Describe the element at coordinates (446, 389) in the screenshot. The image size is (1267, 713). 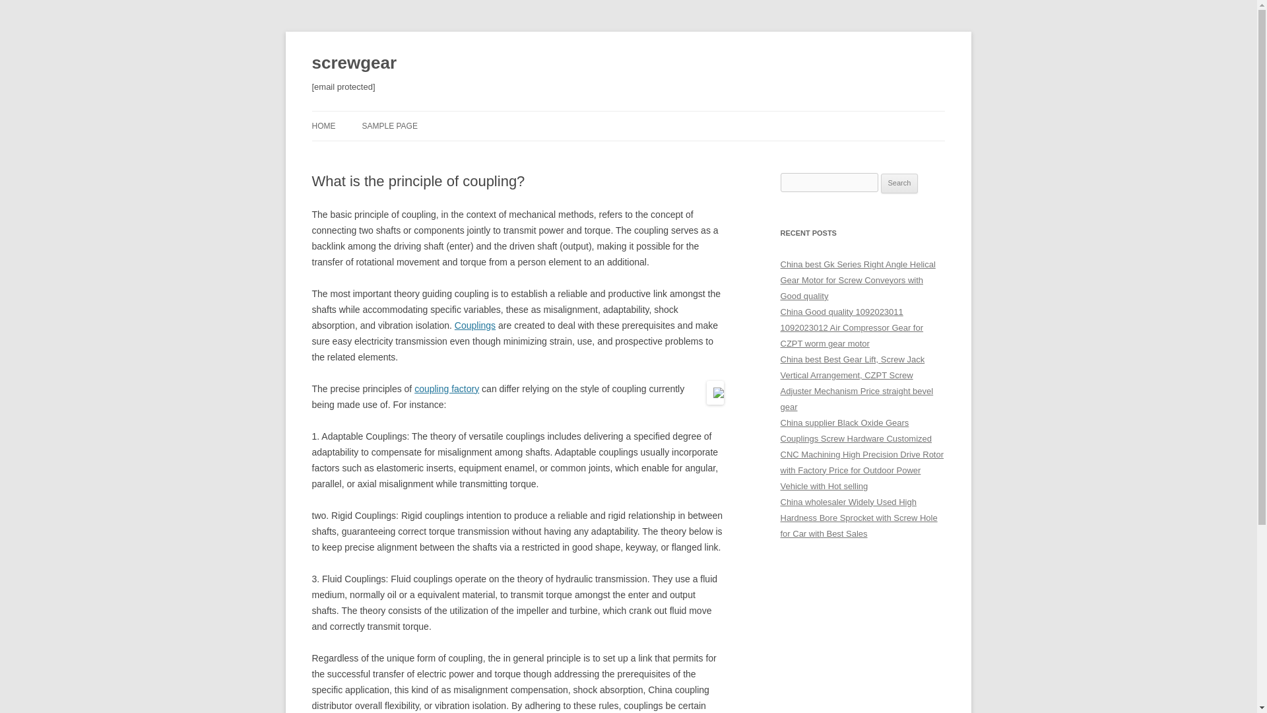
I see `coupling factory` at that location.